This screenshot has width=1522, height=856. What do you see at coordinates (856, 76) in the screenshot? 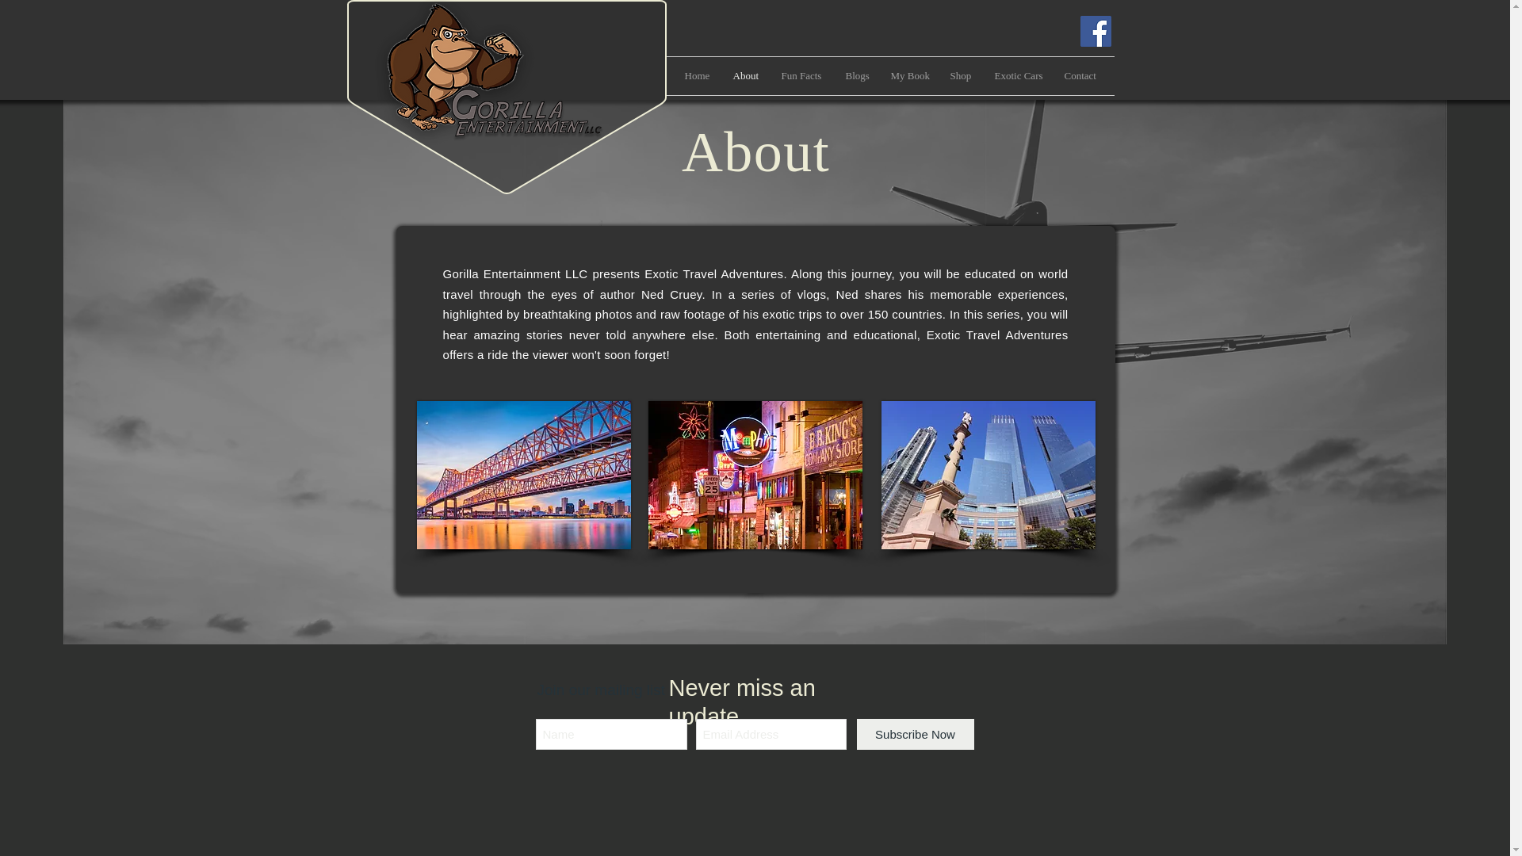
I see `Blogs` at bounding box center [856, 76].